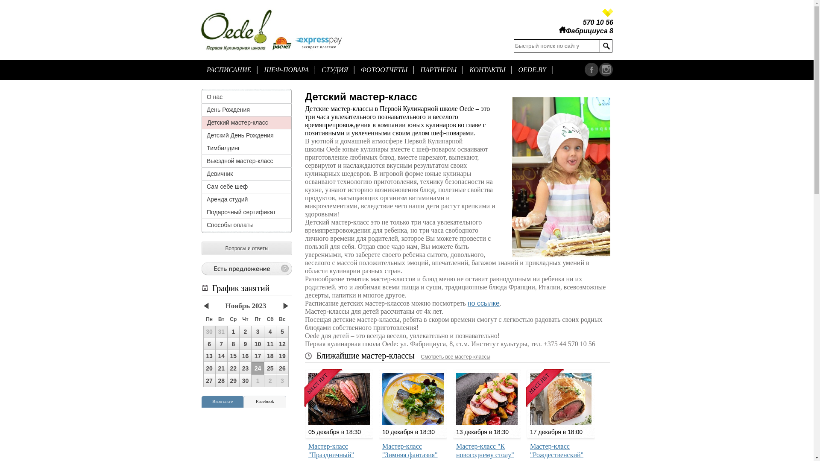  Describe the element at coordinates (233, 344) in the screenshot. I see `8` at that location.